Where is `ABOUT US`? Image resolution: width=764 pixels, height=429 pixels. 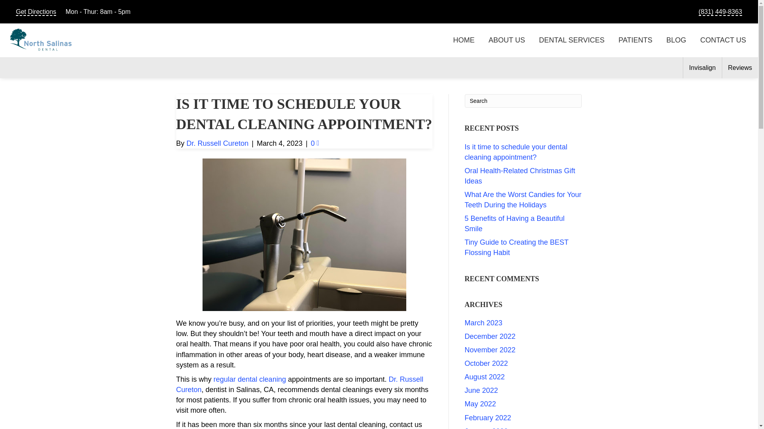 ABOUT US is located at coordinates (507, 40).